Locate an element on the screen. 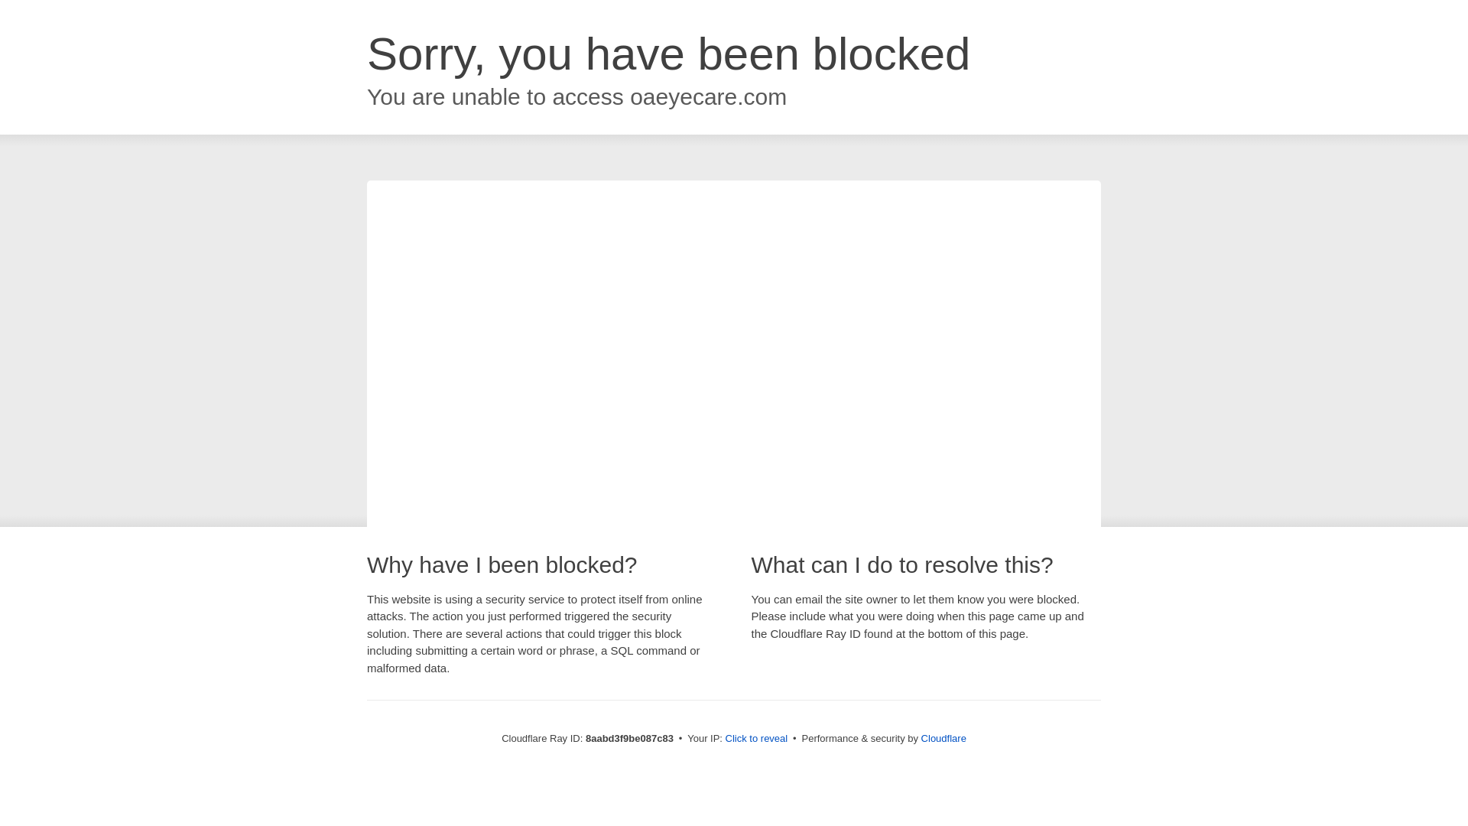 This screenshot has height=826, width=1468. Click to reveal is located at coordinates (757, 739).